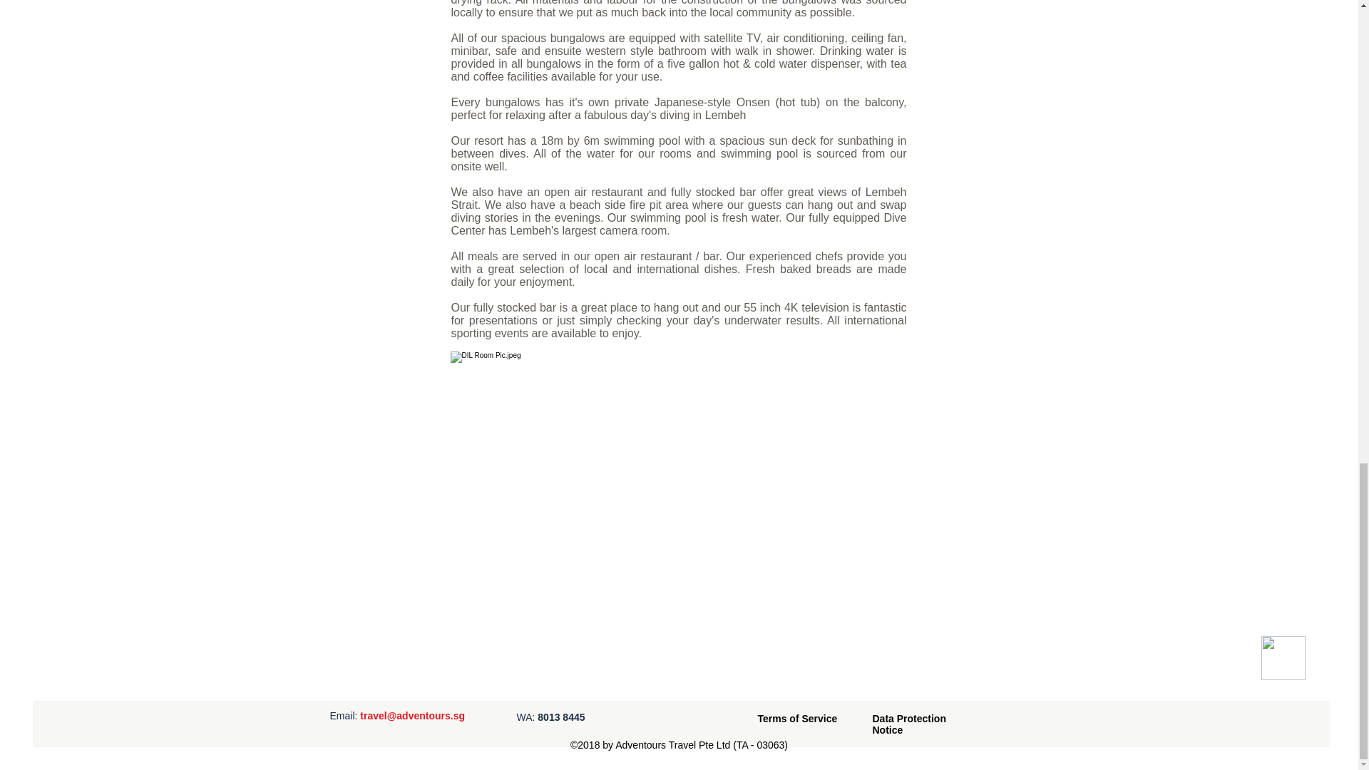 This screenshot has height=770, width=1369. Describe the element at coordinates (909, 724) in the screenshot. I see `Data Protection Notice` at that location.